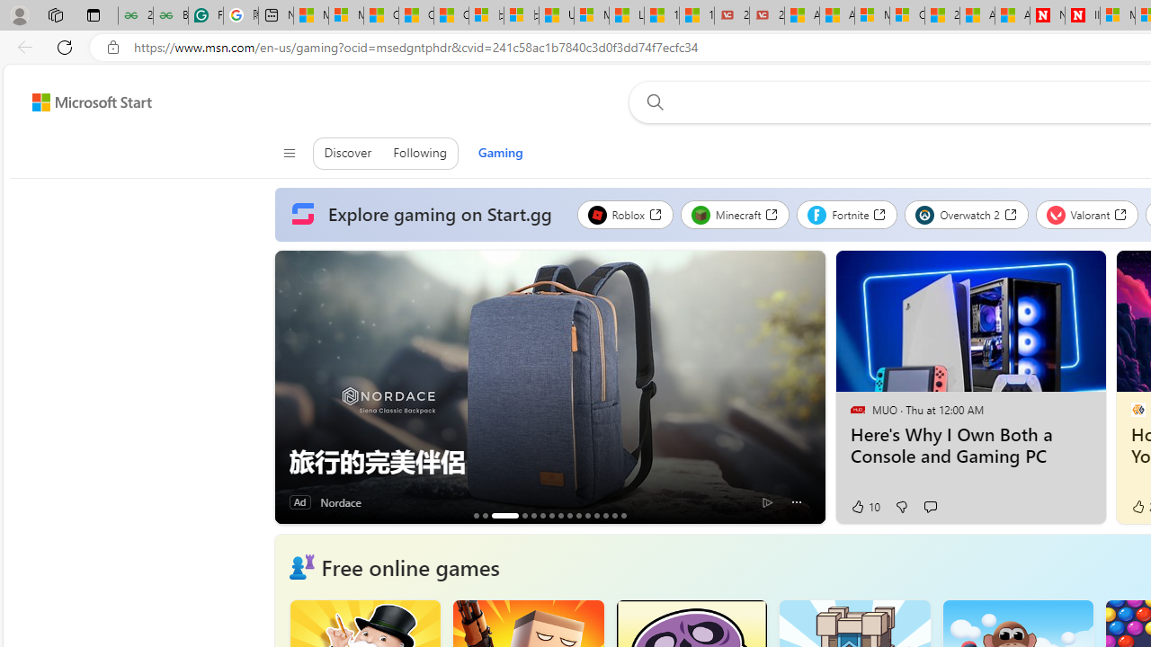 The width and height of the screenshot is (1151, 647). Describe the element at coordinates (967, 214) in the screenshot. I see `Overwatch 2` at that location.